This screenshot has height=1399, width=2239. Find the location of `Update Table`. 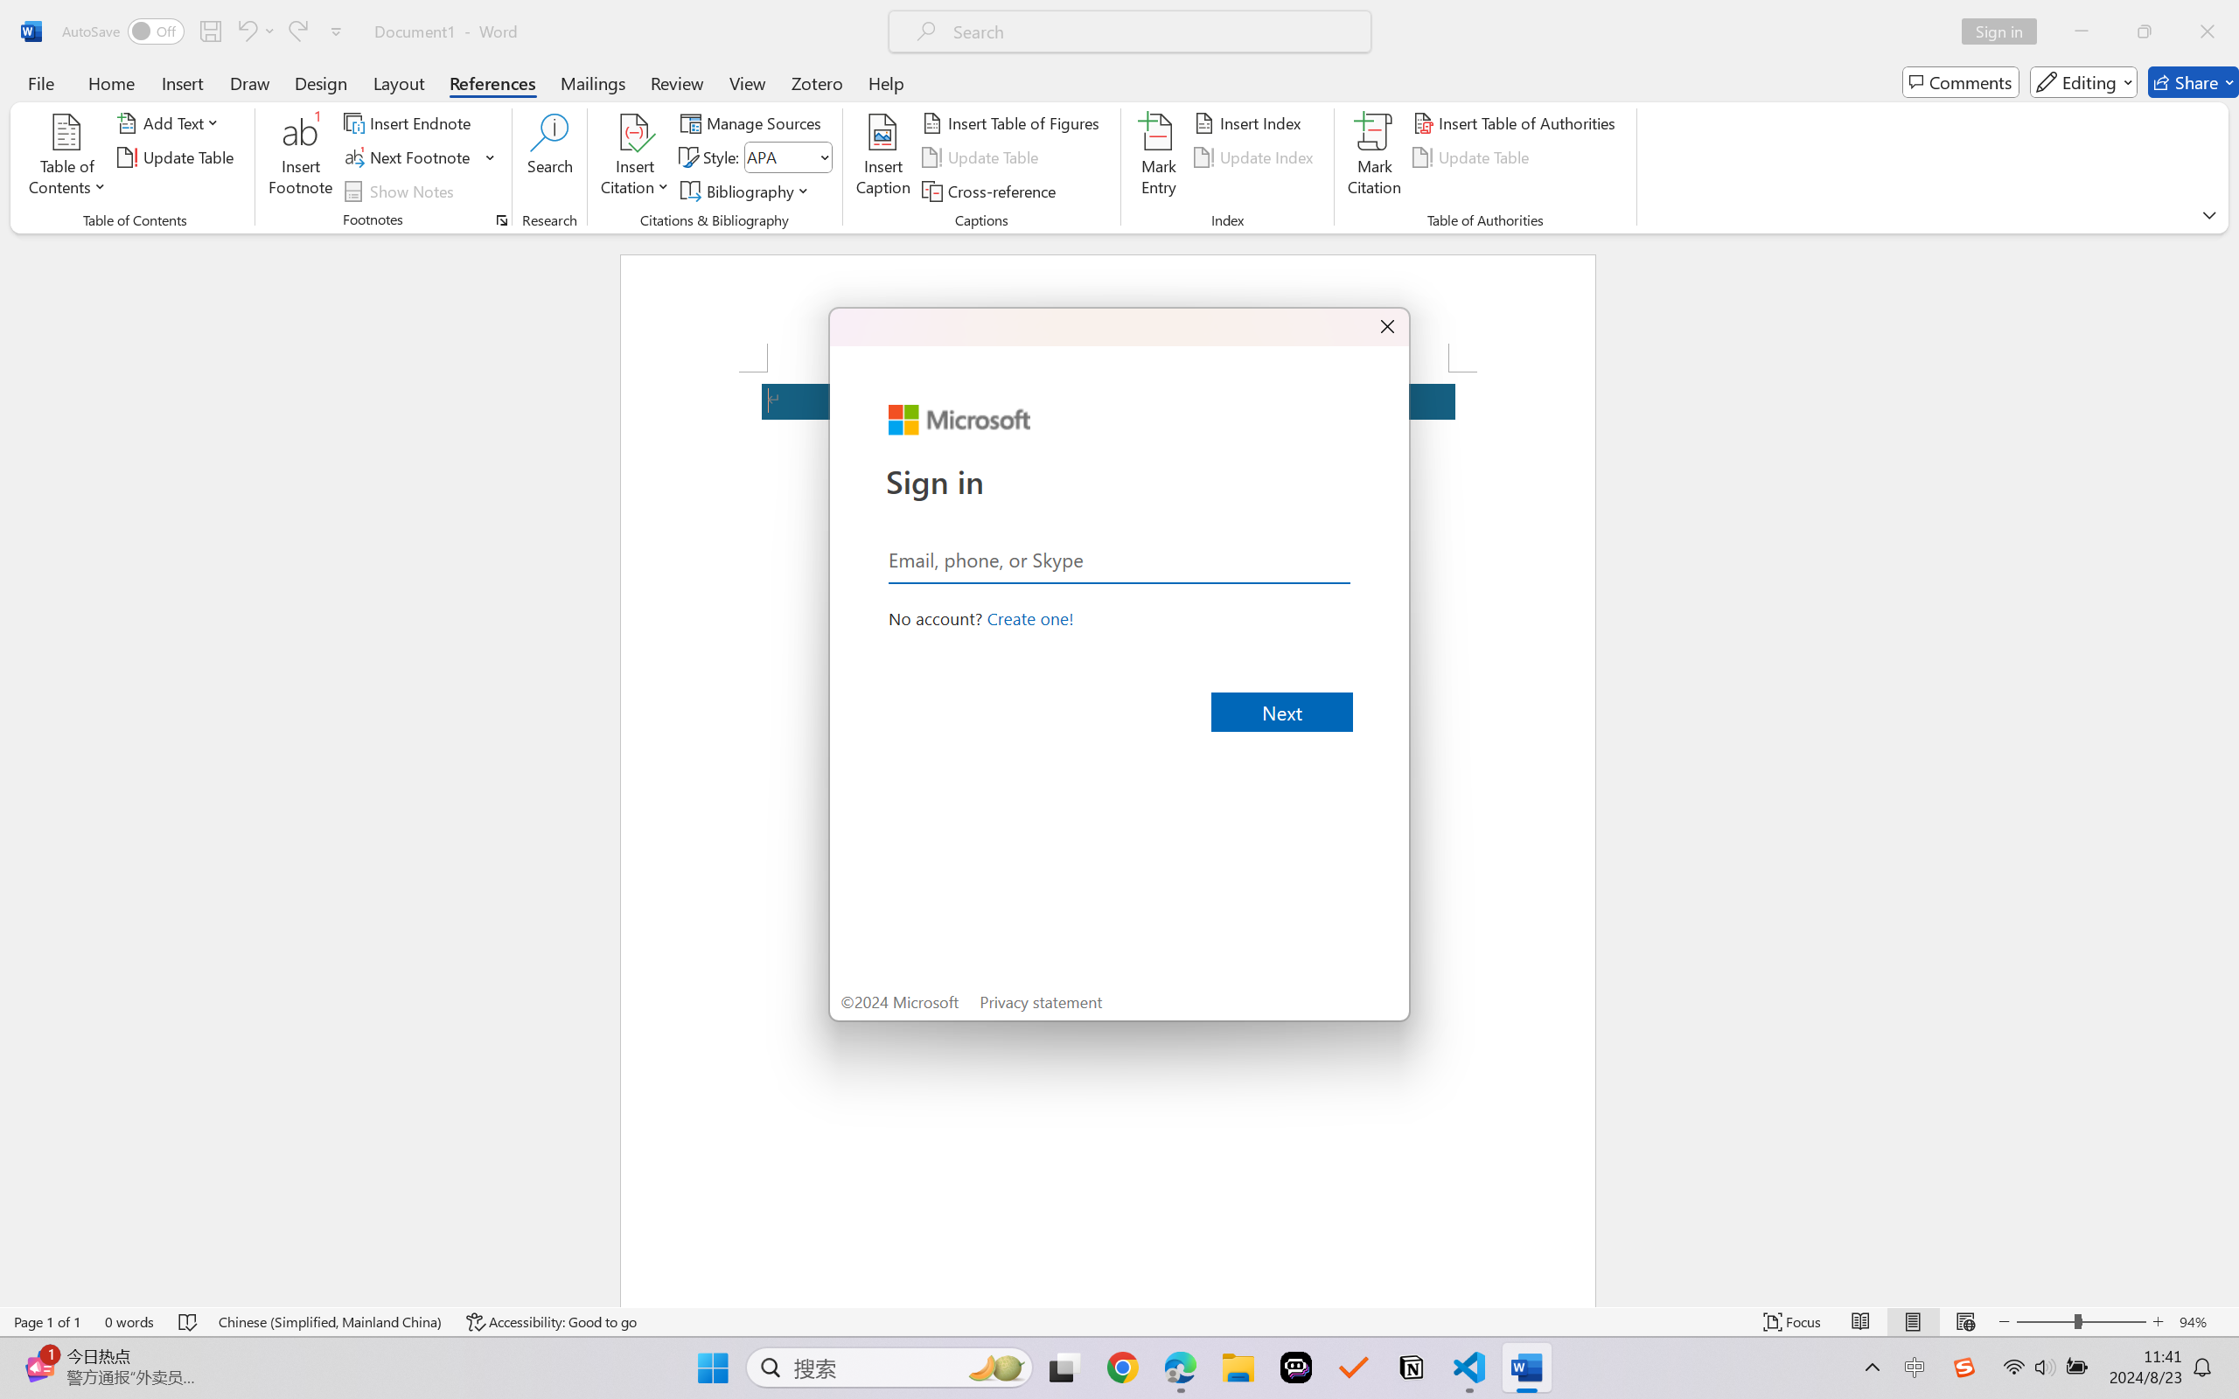

Update Table is located at coordinates (1475, 157).